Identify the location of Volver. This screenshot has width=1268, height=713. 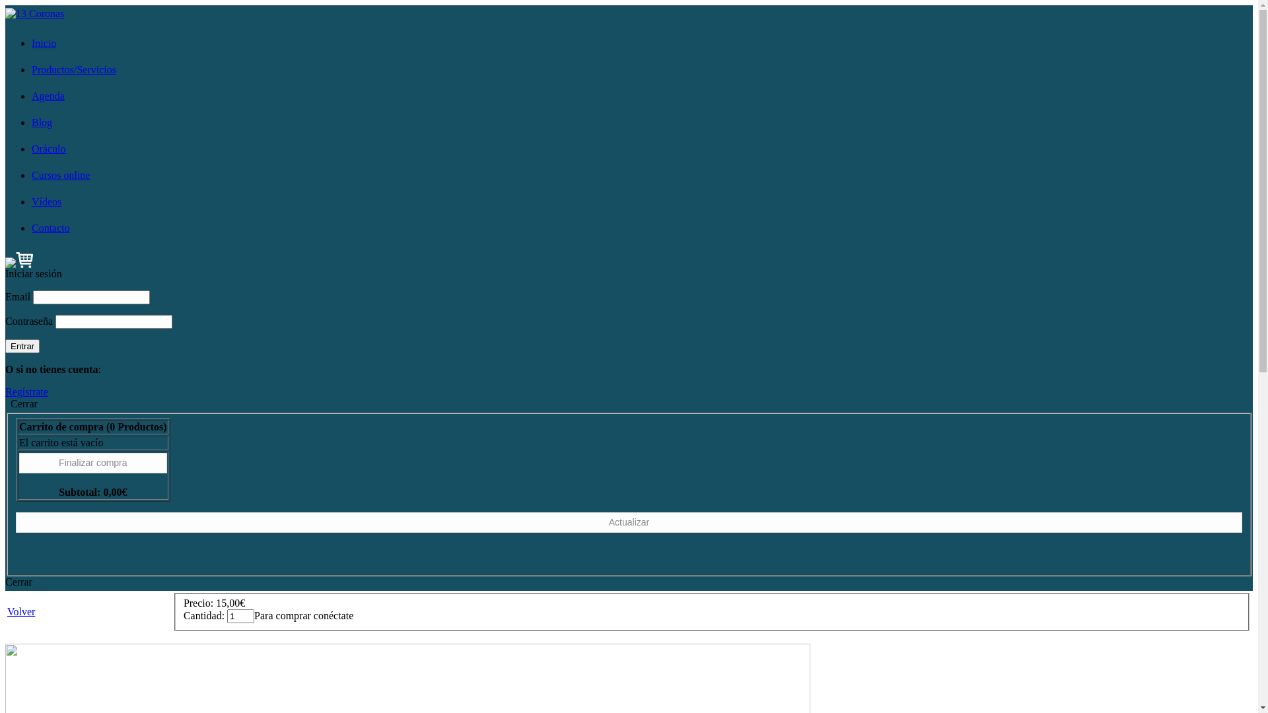
(21, 611).